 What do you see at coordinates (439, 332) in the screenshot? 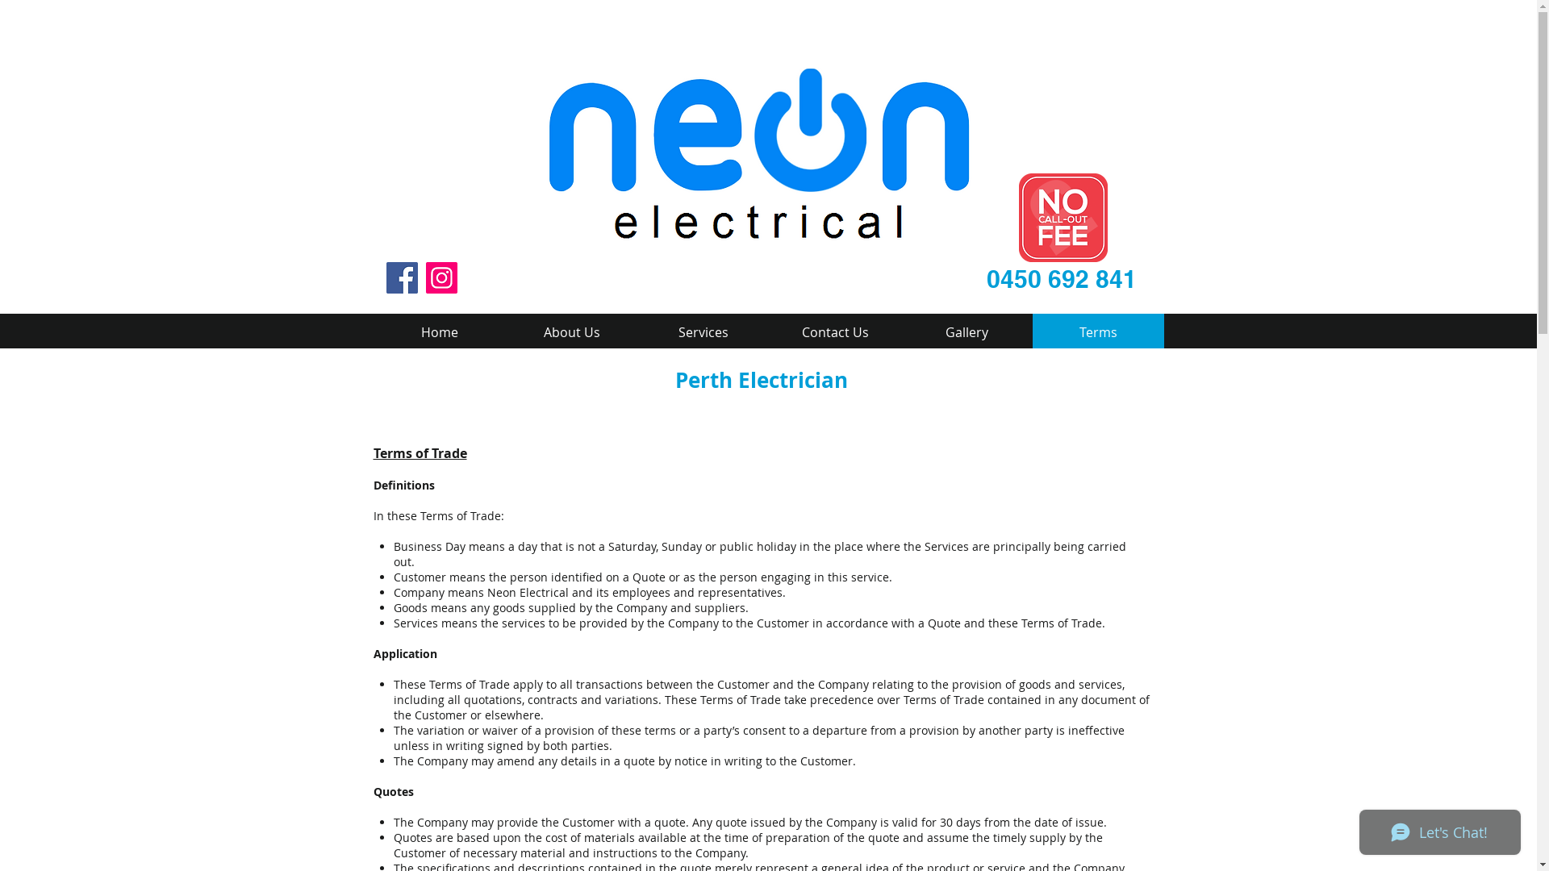
I see `Home` at bounding box center [439, 332].